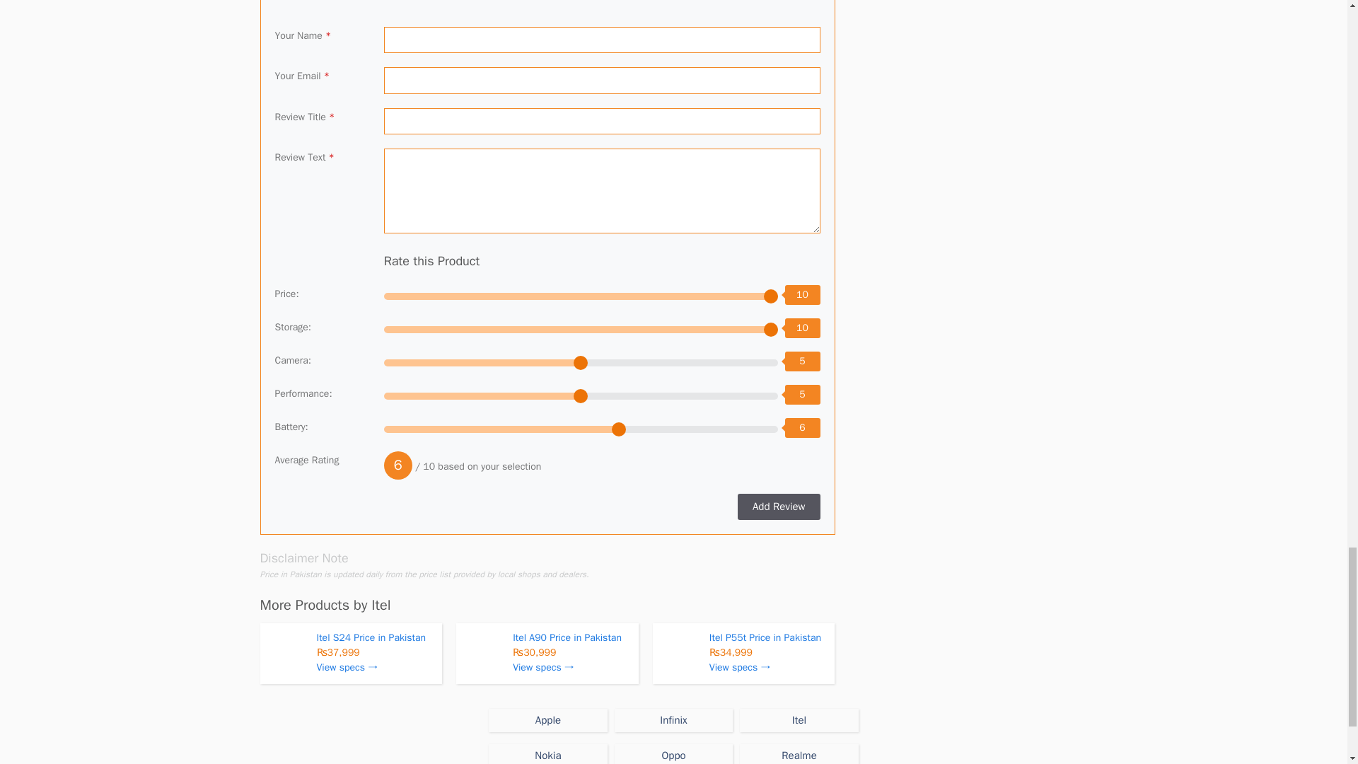 The image size is (1358, 764). Describe the element at coordinates (381, 606) in the screenshot. I see `Itel` at that location.